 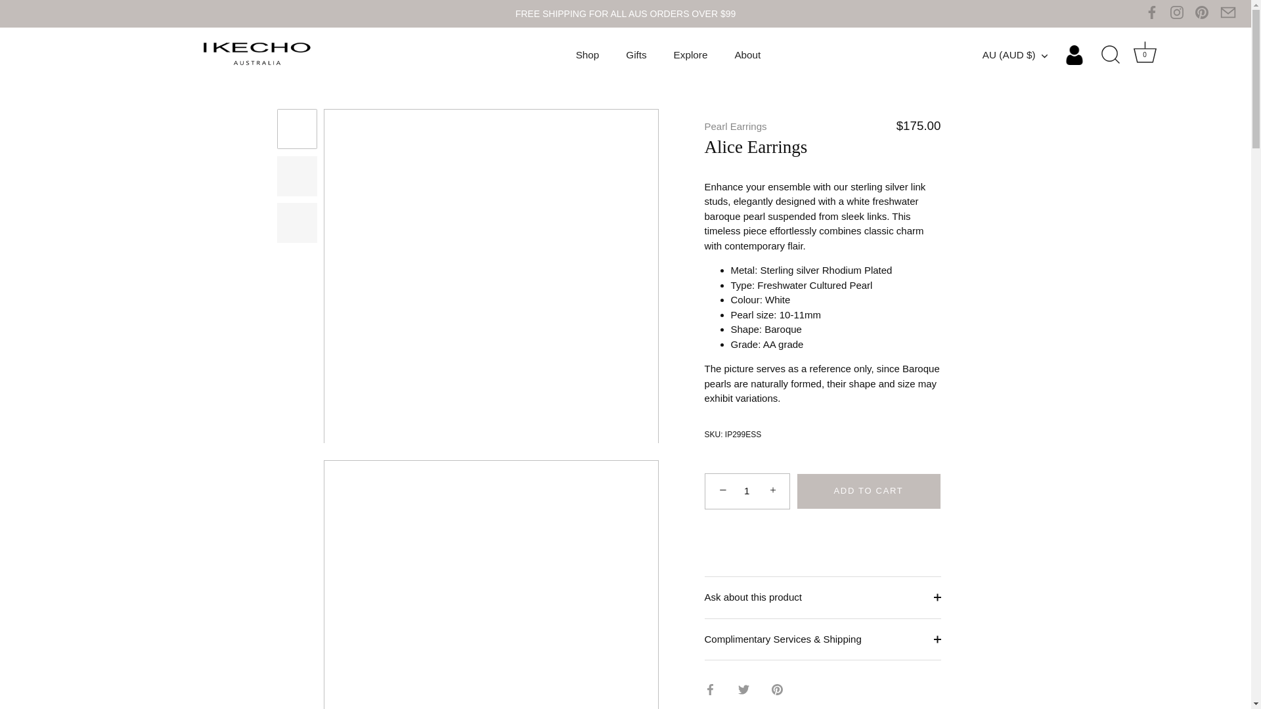 What do you see at coordinates (1177, 12) in the screenshot?
I see `Instagram` at bounding box center [1177, 12].